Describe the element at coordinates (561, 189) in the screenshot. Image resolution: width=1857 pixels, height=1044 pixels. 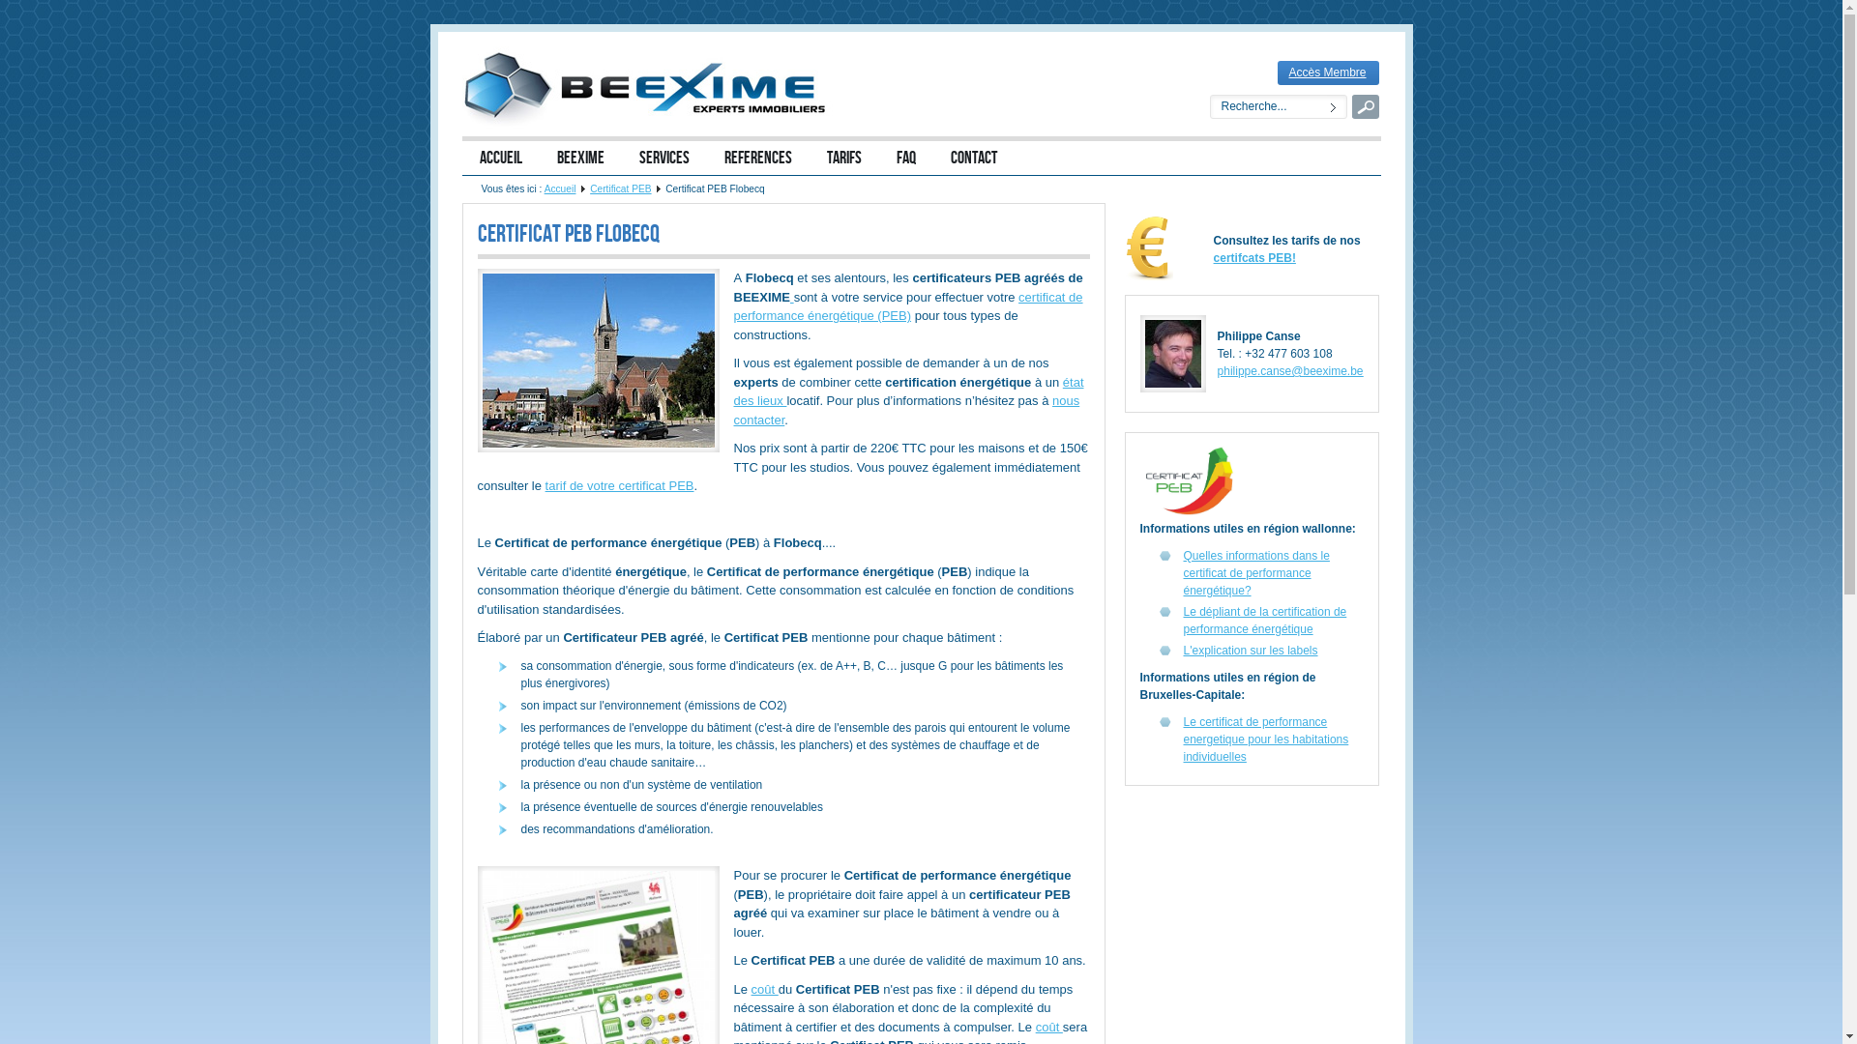
I see `Accueil` at that location.